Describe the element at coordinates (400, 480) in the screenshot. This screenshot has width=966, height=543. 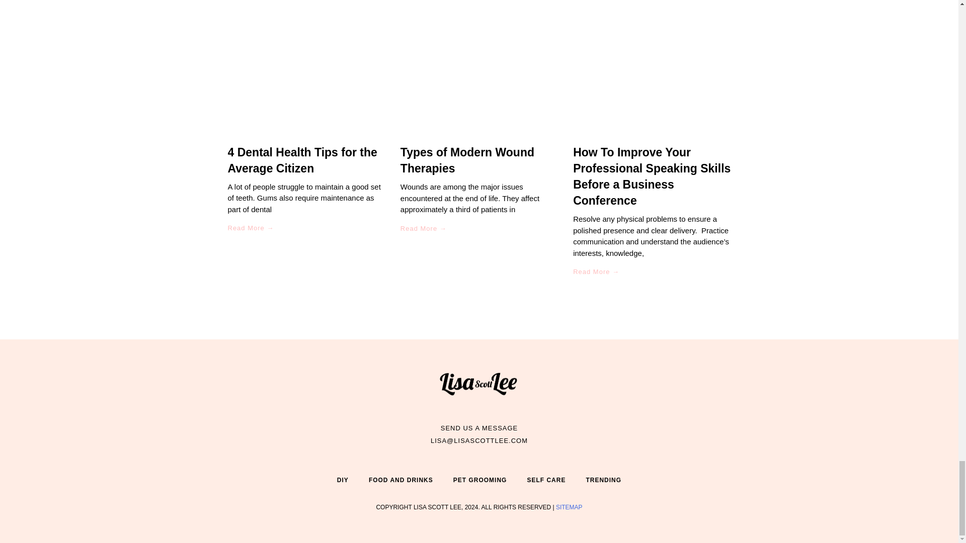
I see `FOOD AND DRINKS` at that location.